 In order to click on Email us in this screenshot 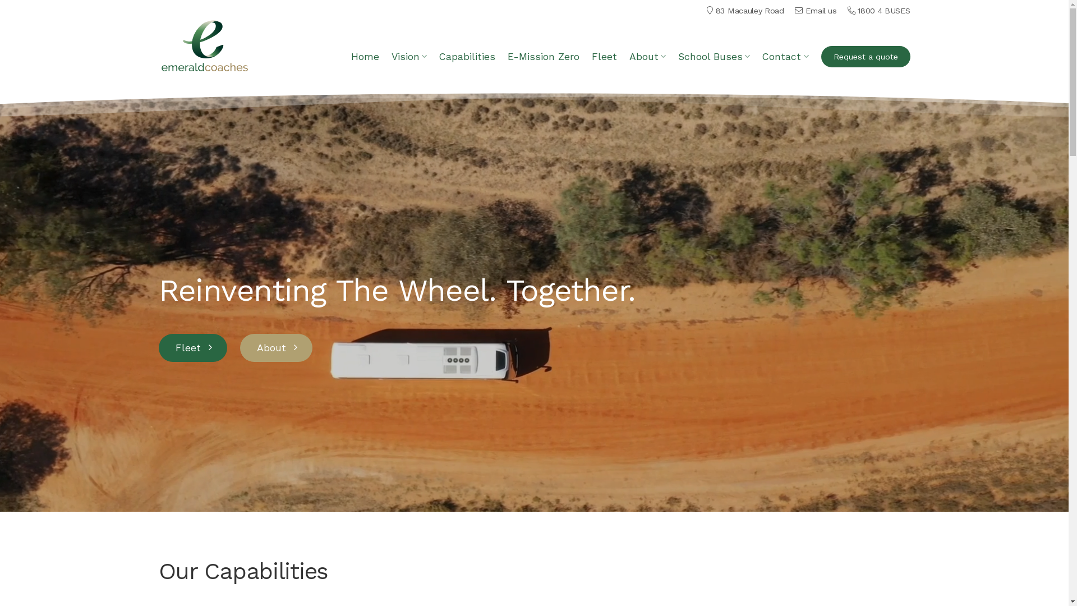, I will do `click(821, 11)`.